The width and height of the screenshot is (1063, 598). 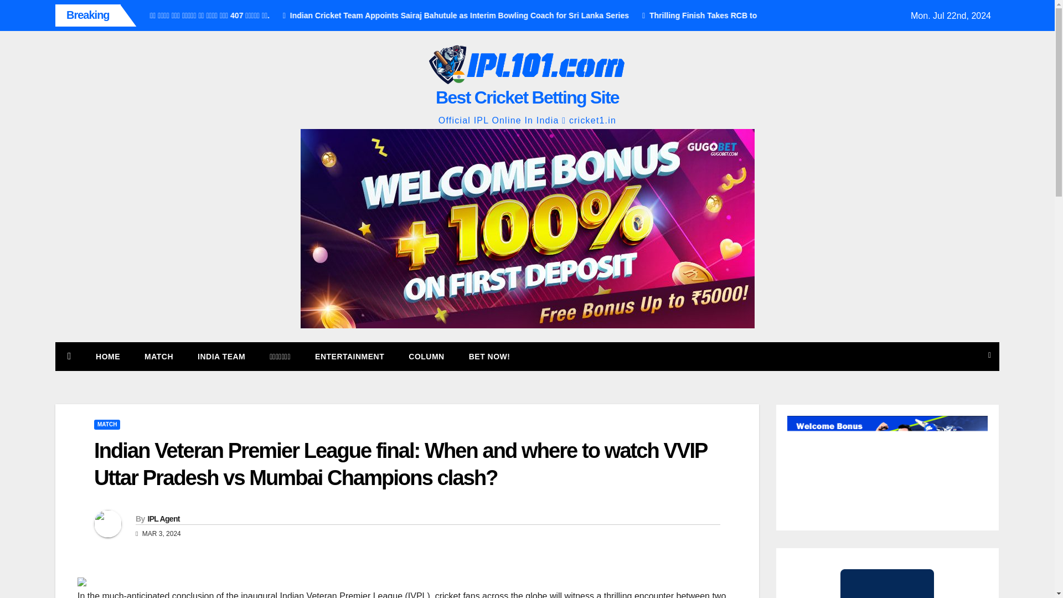 I want to click on HOME, so click(x=107, y=356).